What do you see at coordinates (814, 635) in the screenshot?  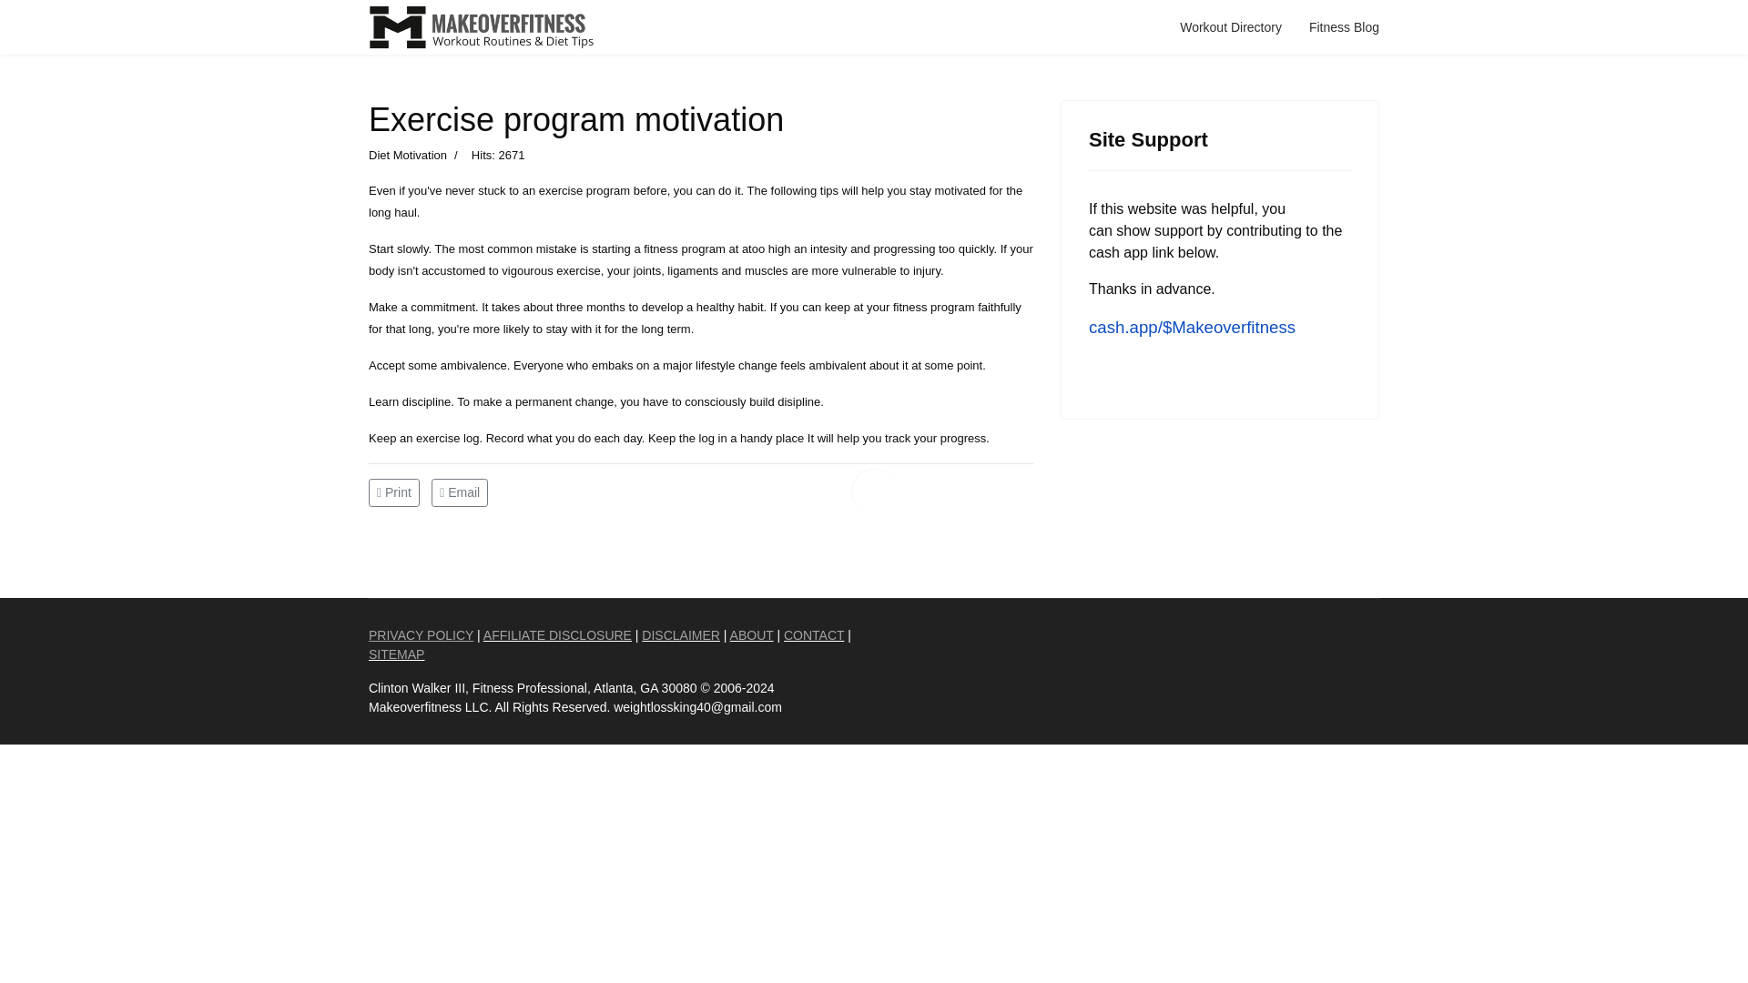 I see `CONTACT` at bounding box center [814, 635].